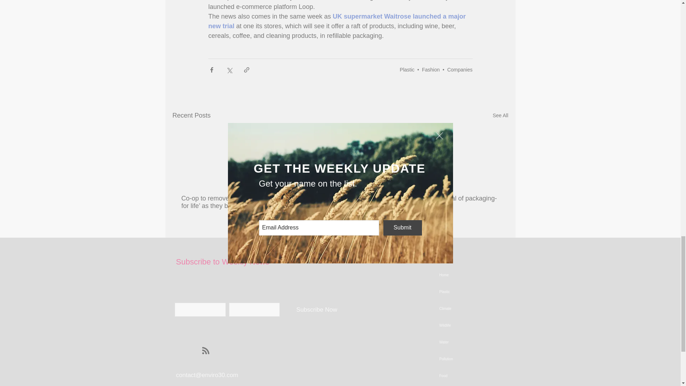 The height and width of the screenshot is (386, 686). What do you see at coordinates (317, 310) in the screenshot?
I see `Subscribe Now` at bounding box center [317, 310].